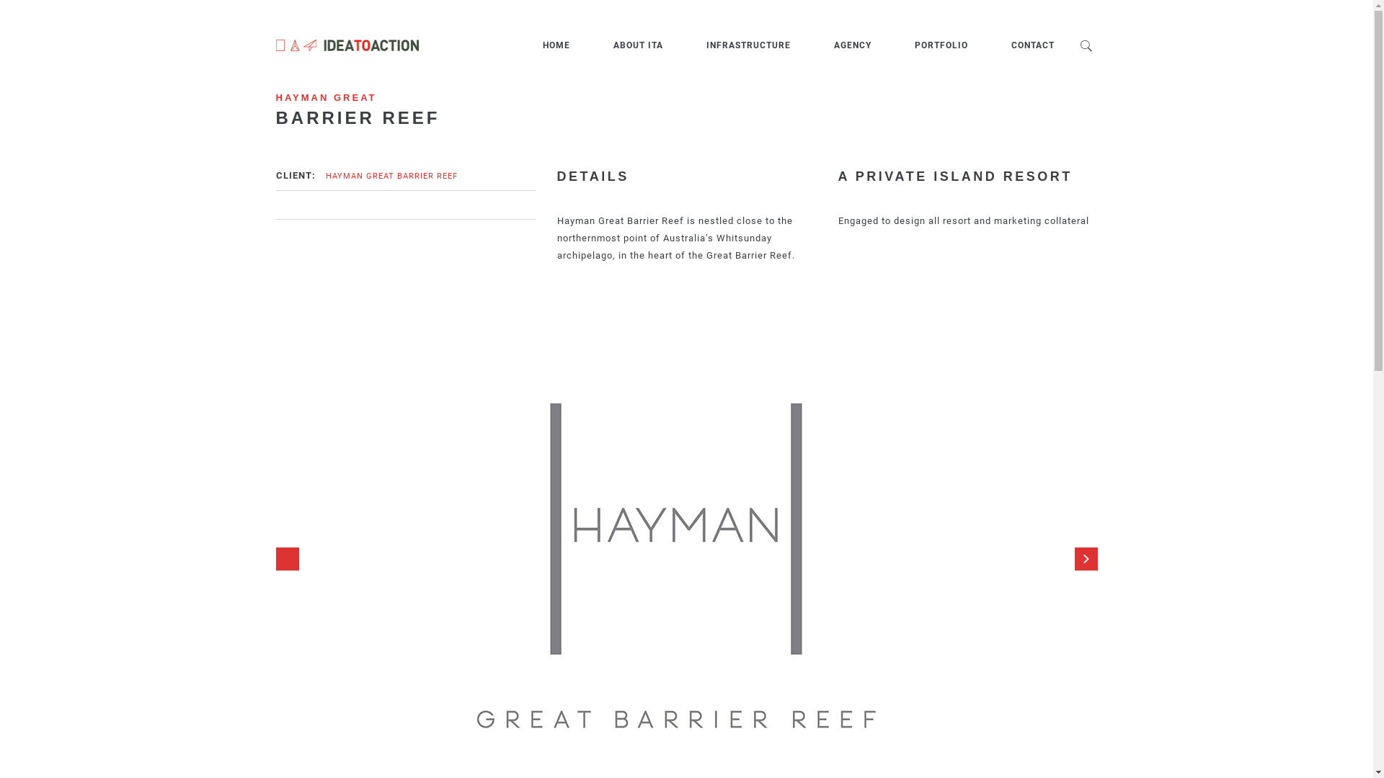  What do you see at coordinates (1032, 45) in the screenshot?
I see `CONTACT` at bounding box center [1032, 45].